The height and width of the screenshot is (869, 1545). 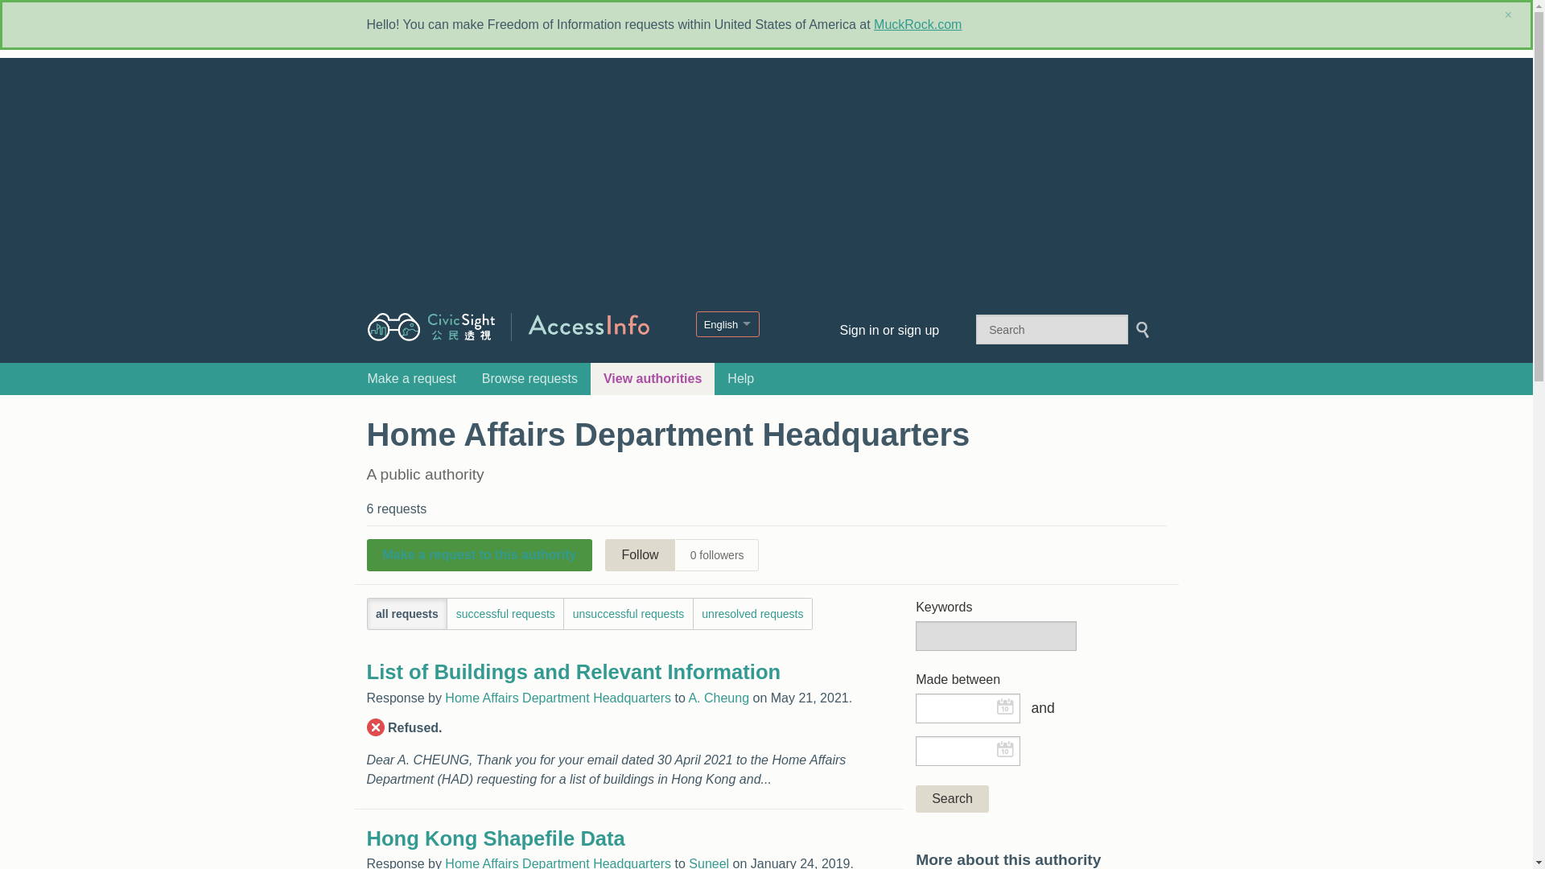 What do you see at coordinates (575, 671) in the screenshot?
I see `List of Buildings and Relevant Information` at bounding box center [575, 671].